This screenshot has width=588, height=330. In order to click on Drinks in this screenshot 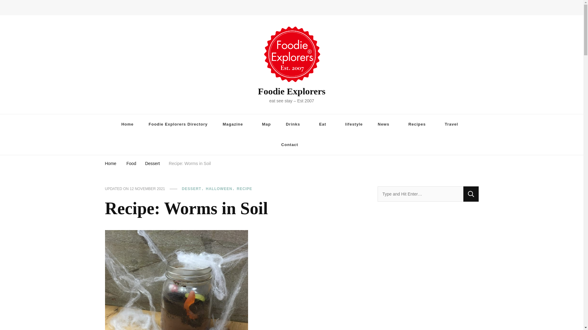, I will do `click(295, 124)`.